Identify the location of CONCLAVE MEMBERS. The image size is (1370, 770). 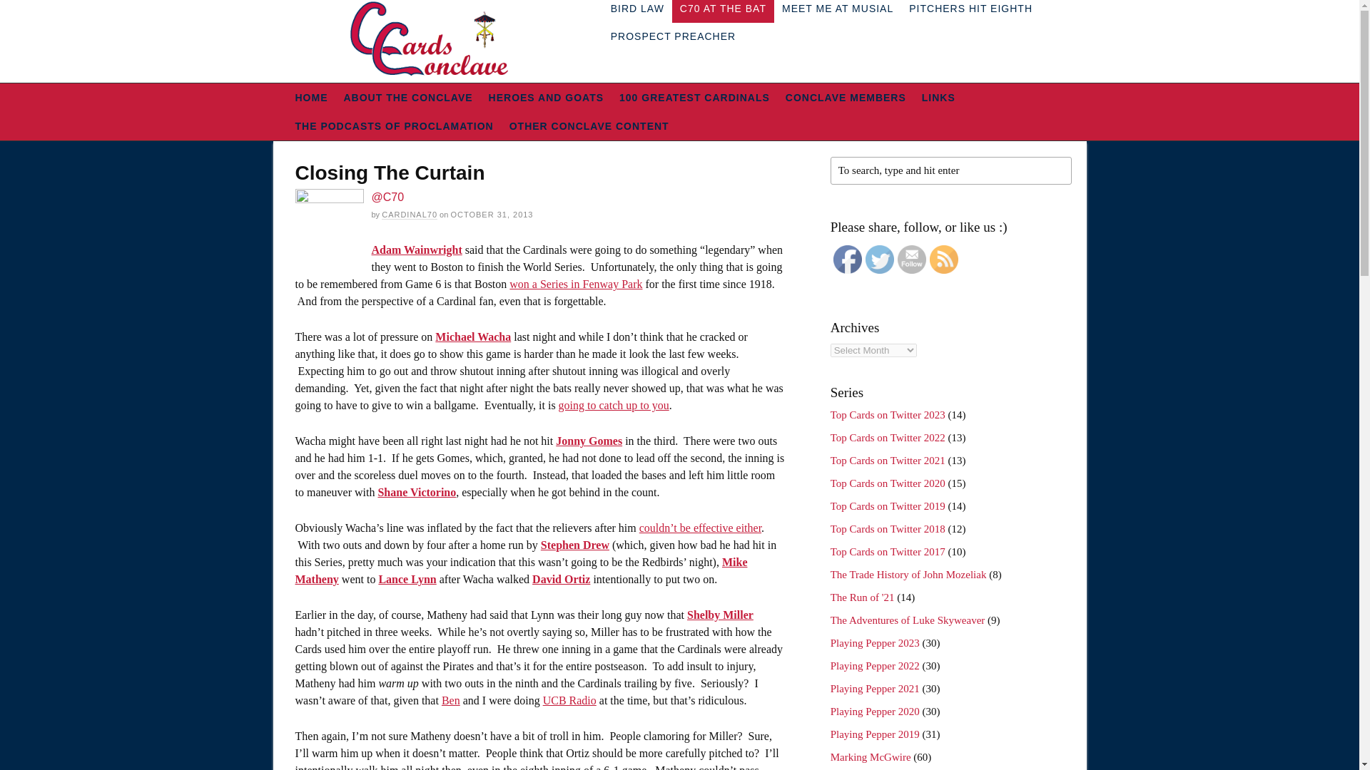
(846, 97).